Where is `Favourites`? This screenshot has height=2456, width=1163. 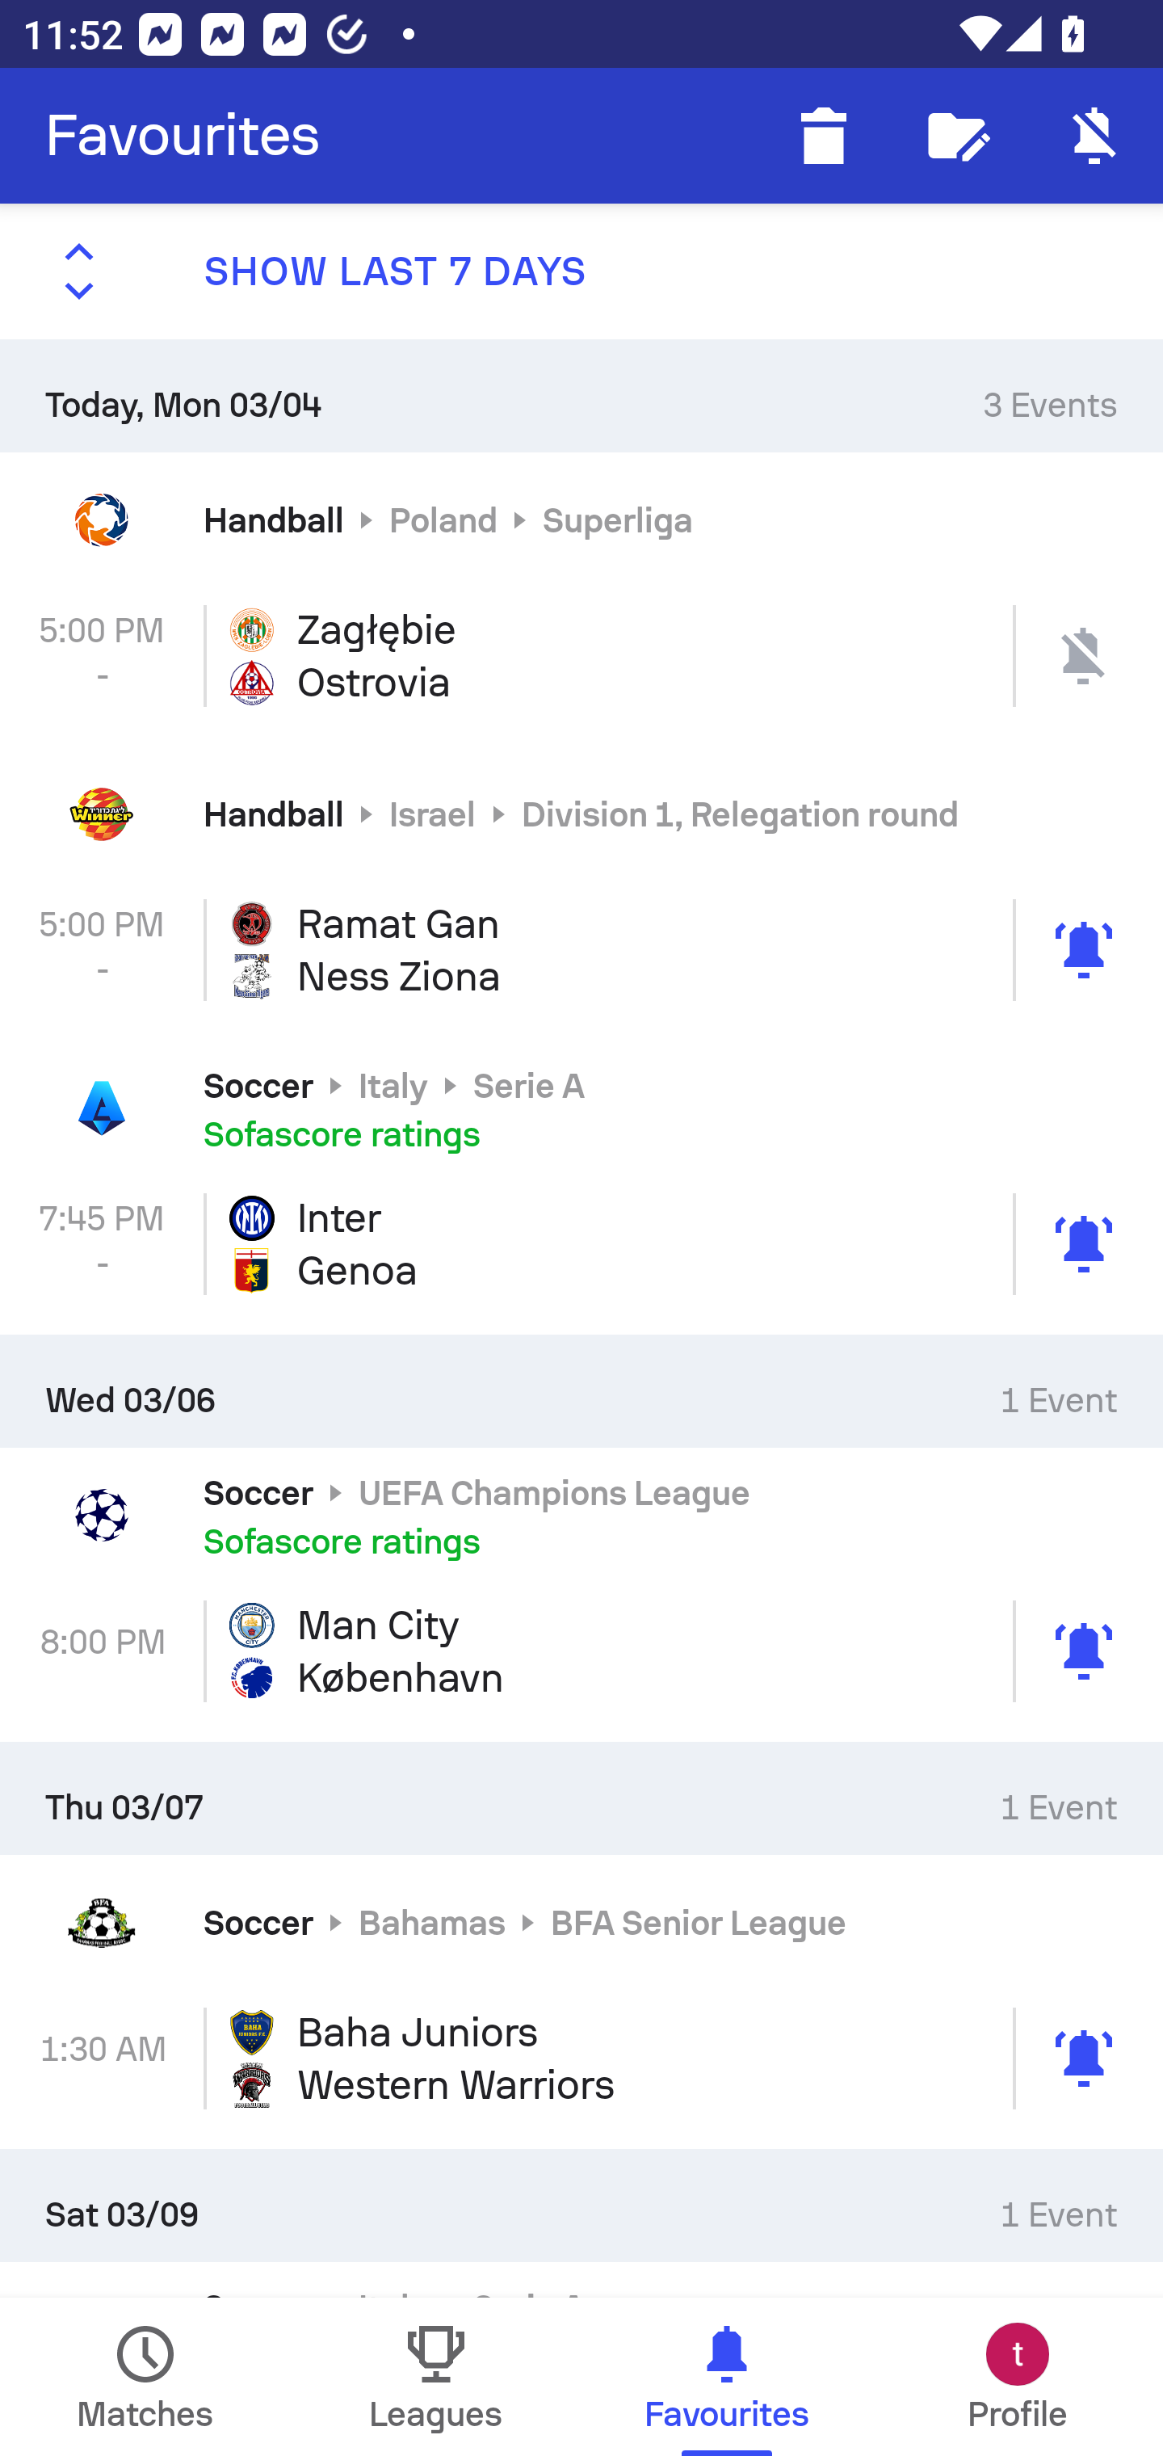
Favourites is located at coordinates (183, 136).